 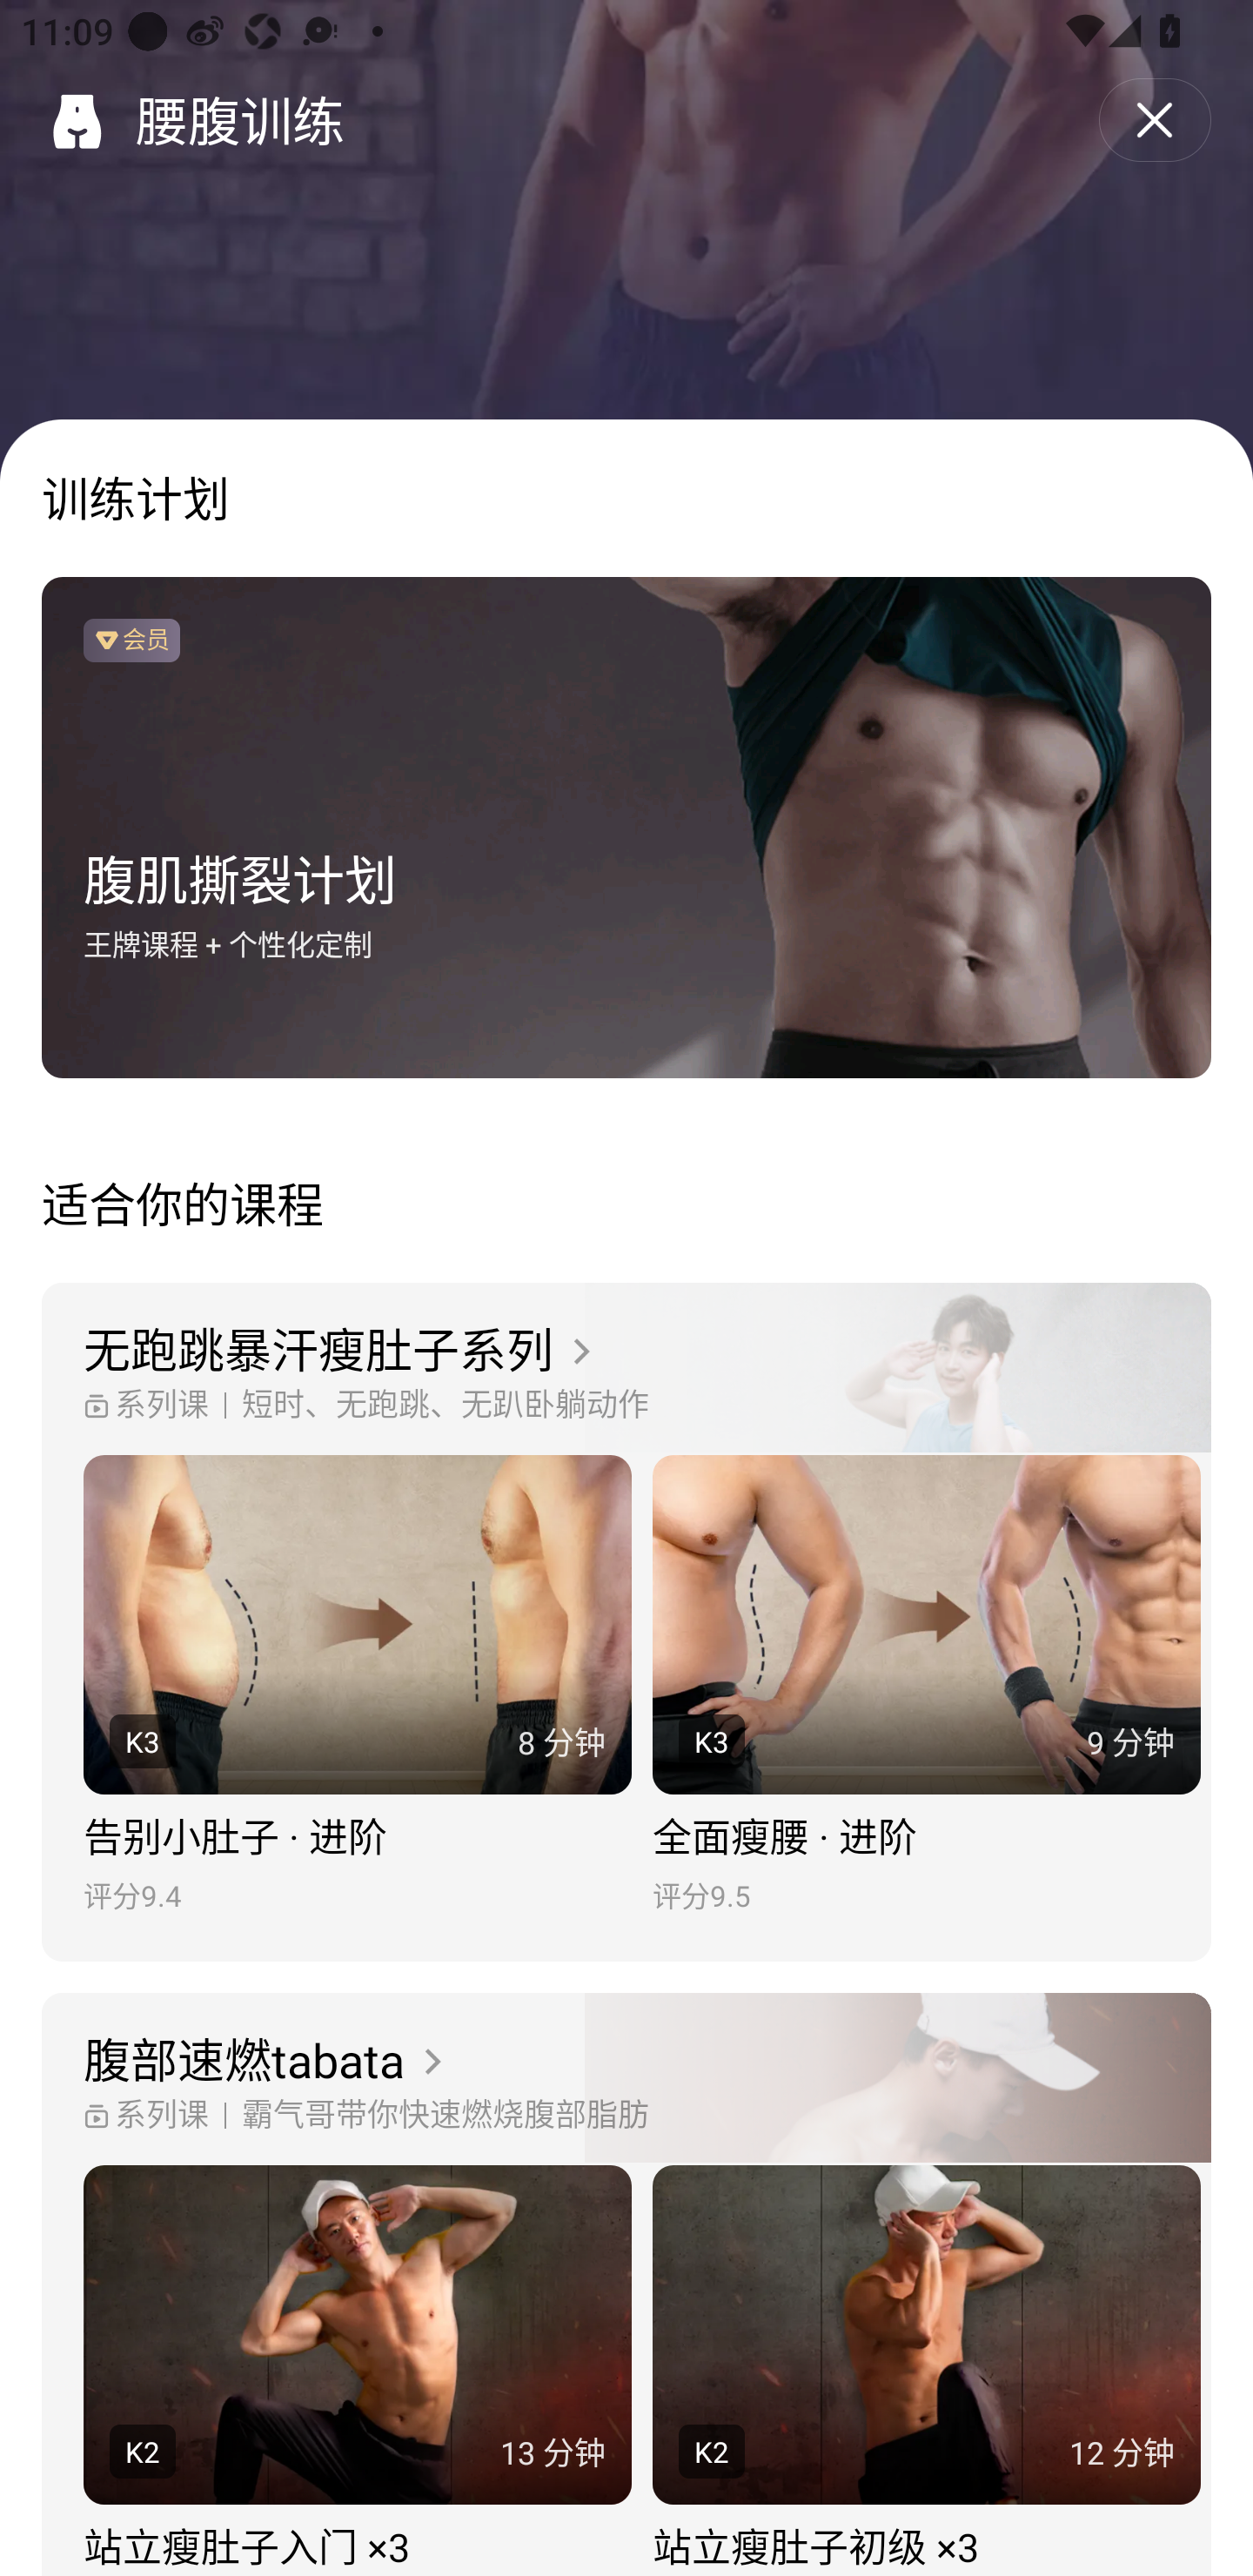 I want to click on K2 13 分钟 站立瘦肚子入门 ×3, so click(x=357, y=2371).